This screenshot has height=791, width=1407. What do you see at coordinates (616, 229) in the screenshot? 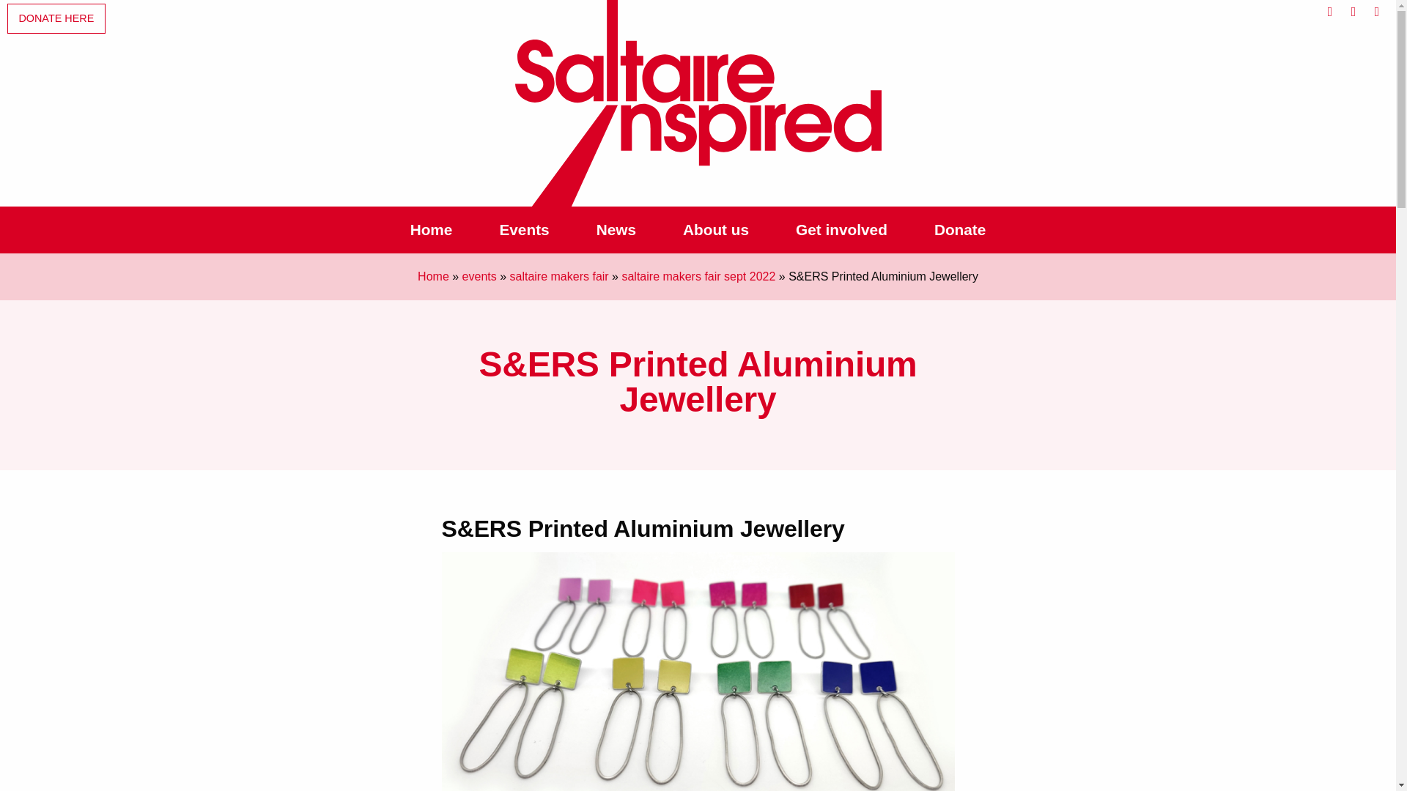
I see `News` at bounding box center [616, 229].